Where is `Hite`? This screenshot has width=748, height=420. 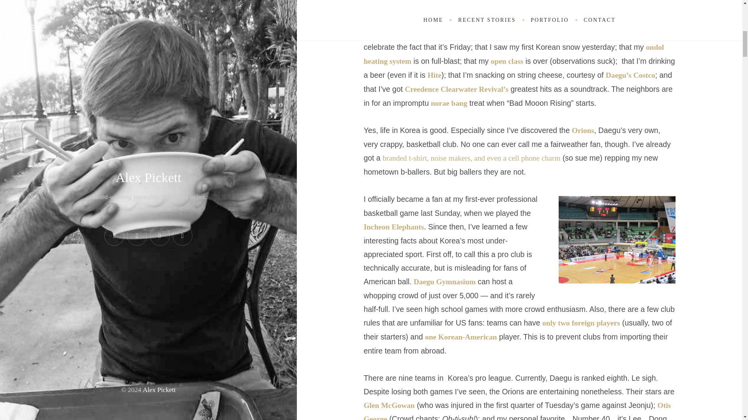 Hite is located at coordinates (434, 75).